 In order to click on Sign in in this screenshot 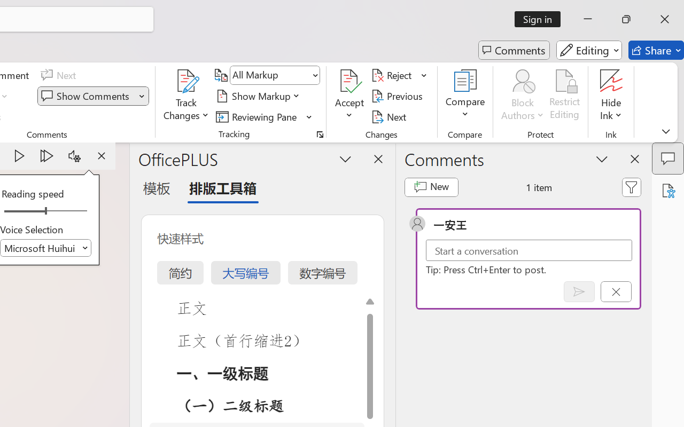, I will do `click(541, 19)`.